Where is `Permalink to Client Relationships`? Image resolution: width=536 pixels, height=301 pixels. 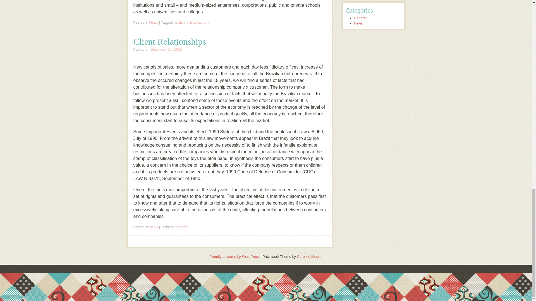 Permalink to Client Relationships is located at coordinates (170, 42).